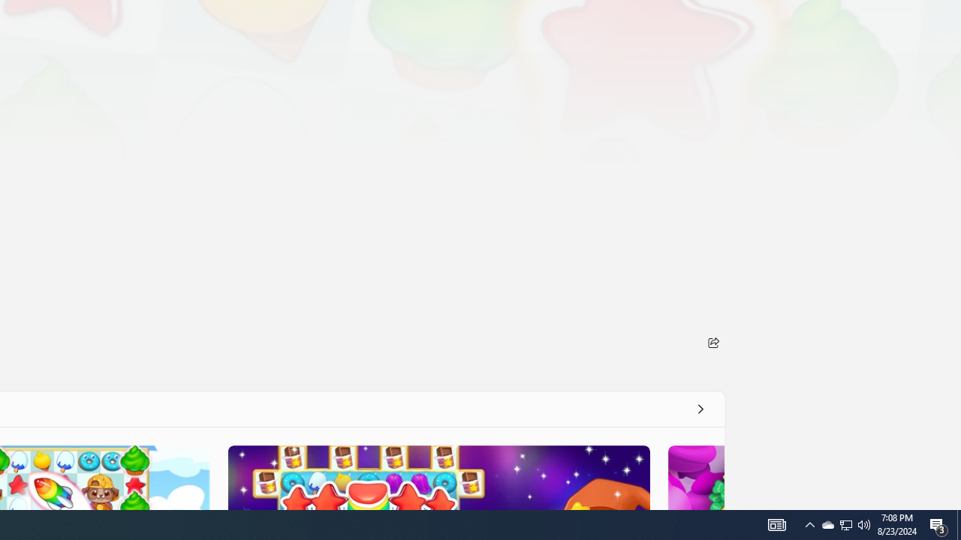  What do you see at coordinates (700, 408) in the screenshot?
I see `See all` at bounding box center [700, 408].